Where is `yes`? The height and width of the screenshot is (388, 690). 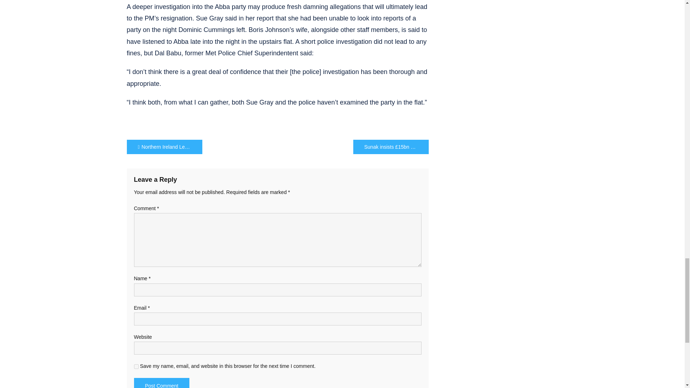 yes is located at coordinates (136, 366).